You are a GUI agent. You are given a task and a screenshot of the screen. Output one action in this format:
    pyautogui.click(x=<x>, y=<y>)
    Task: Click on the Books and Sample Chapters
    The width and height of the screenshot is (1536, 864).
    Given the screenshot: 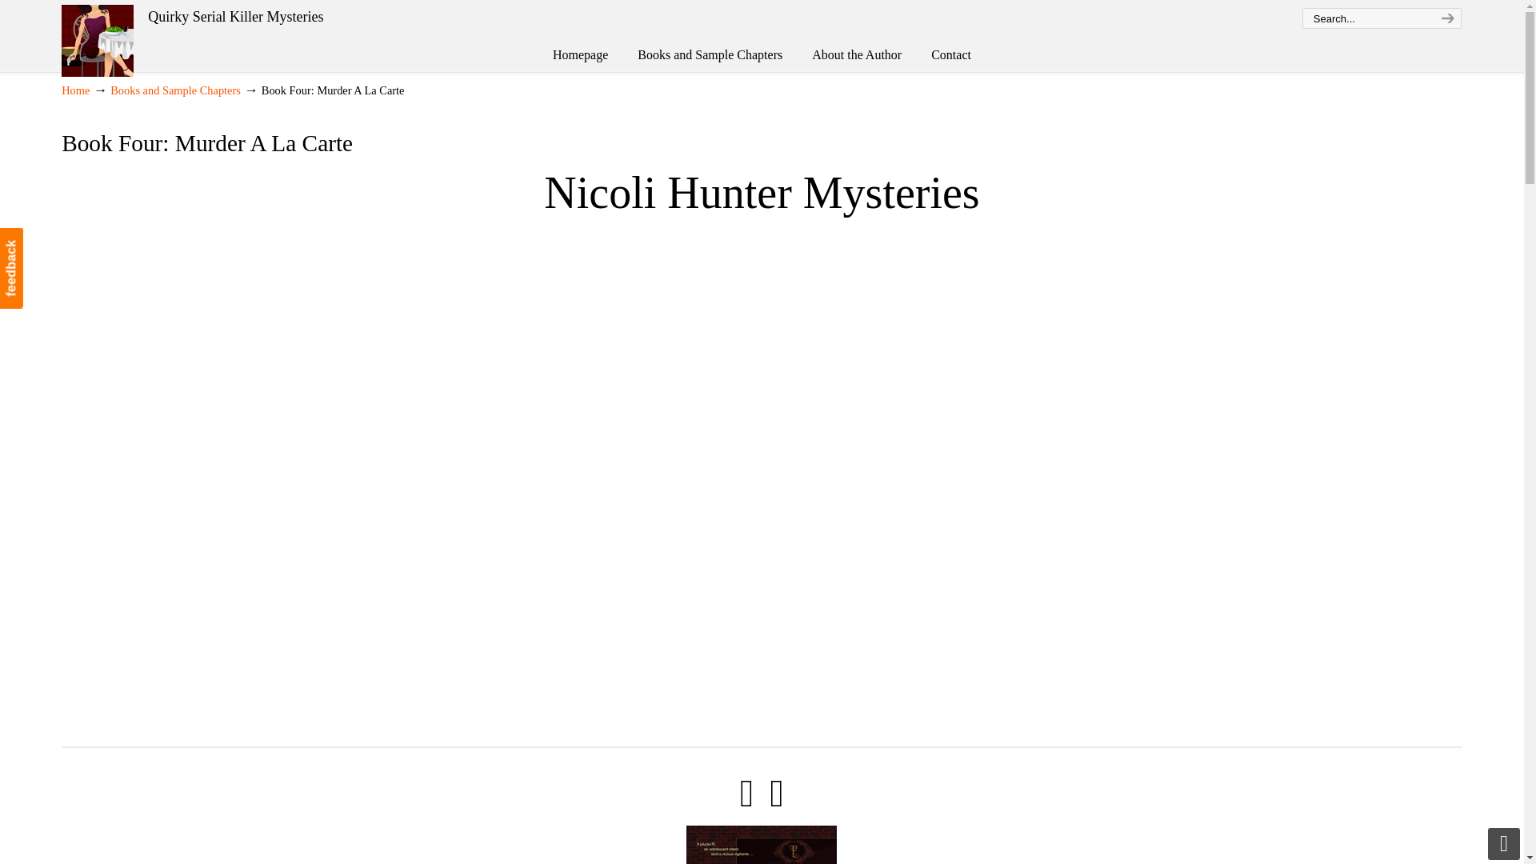 What is the action you would take?
    pyautogui.click(x=176, y=90)
    